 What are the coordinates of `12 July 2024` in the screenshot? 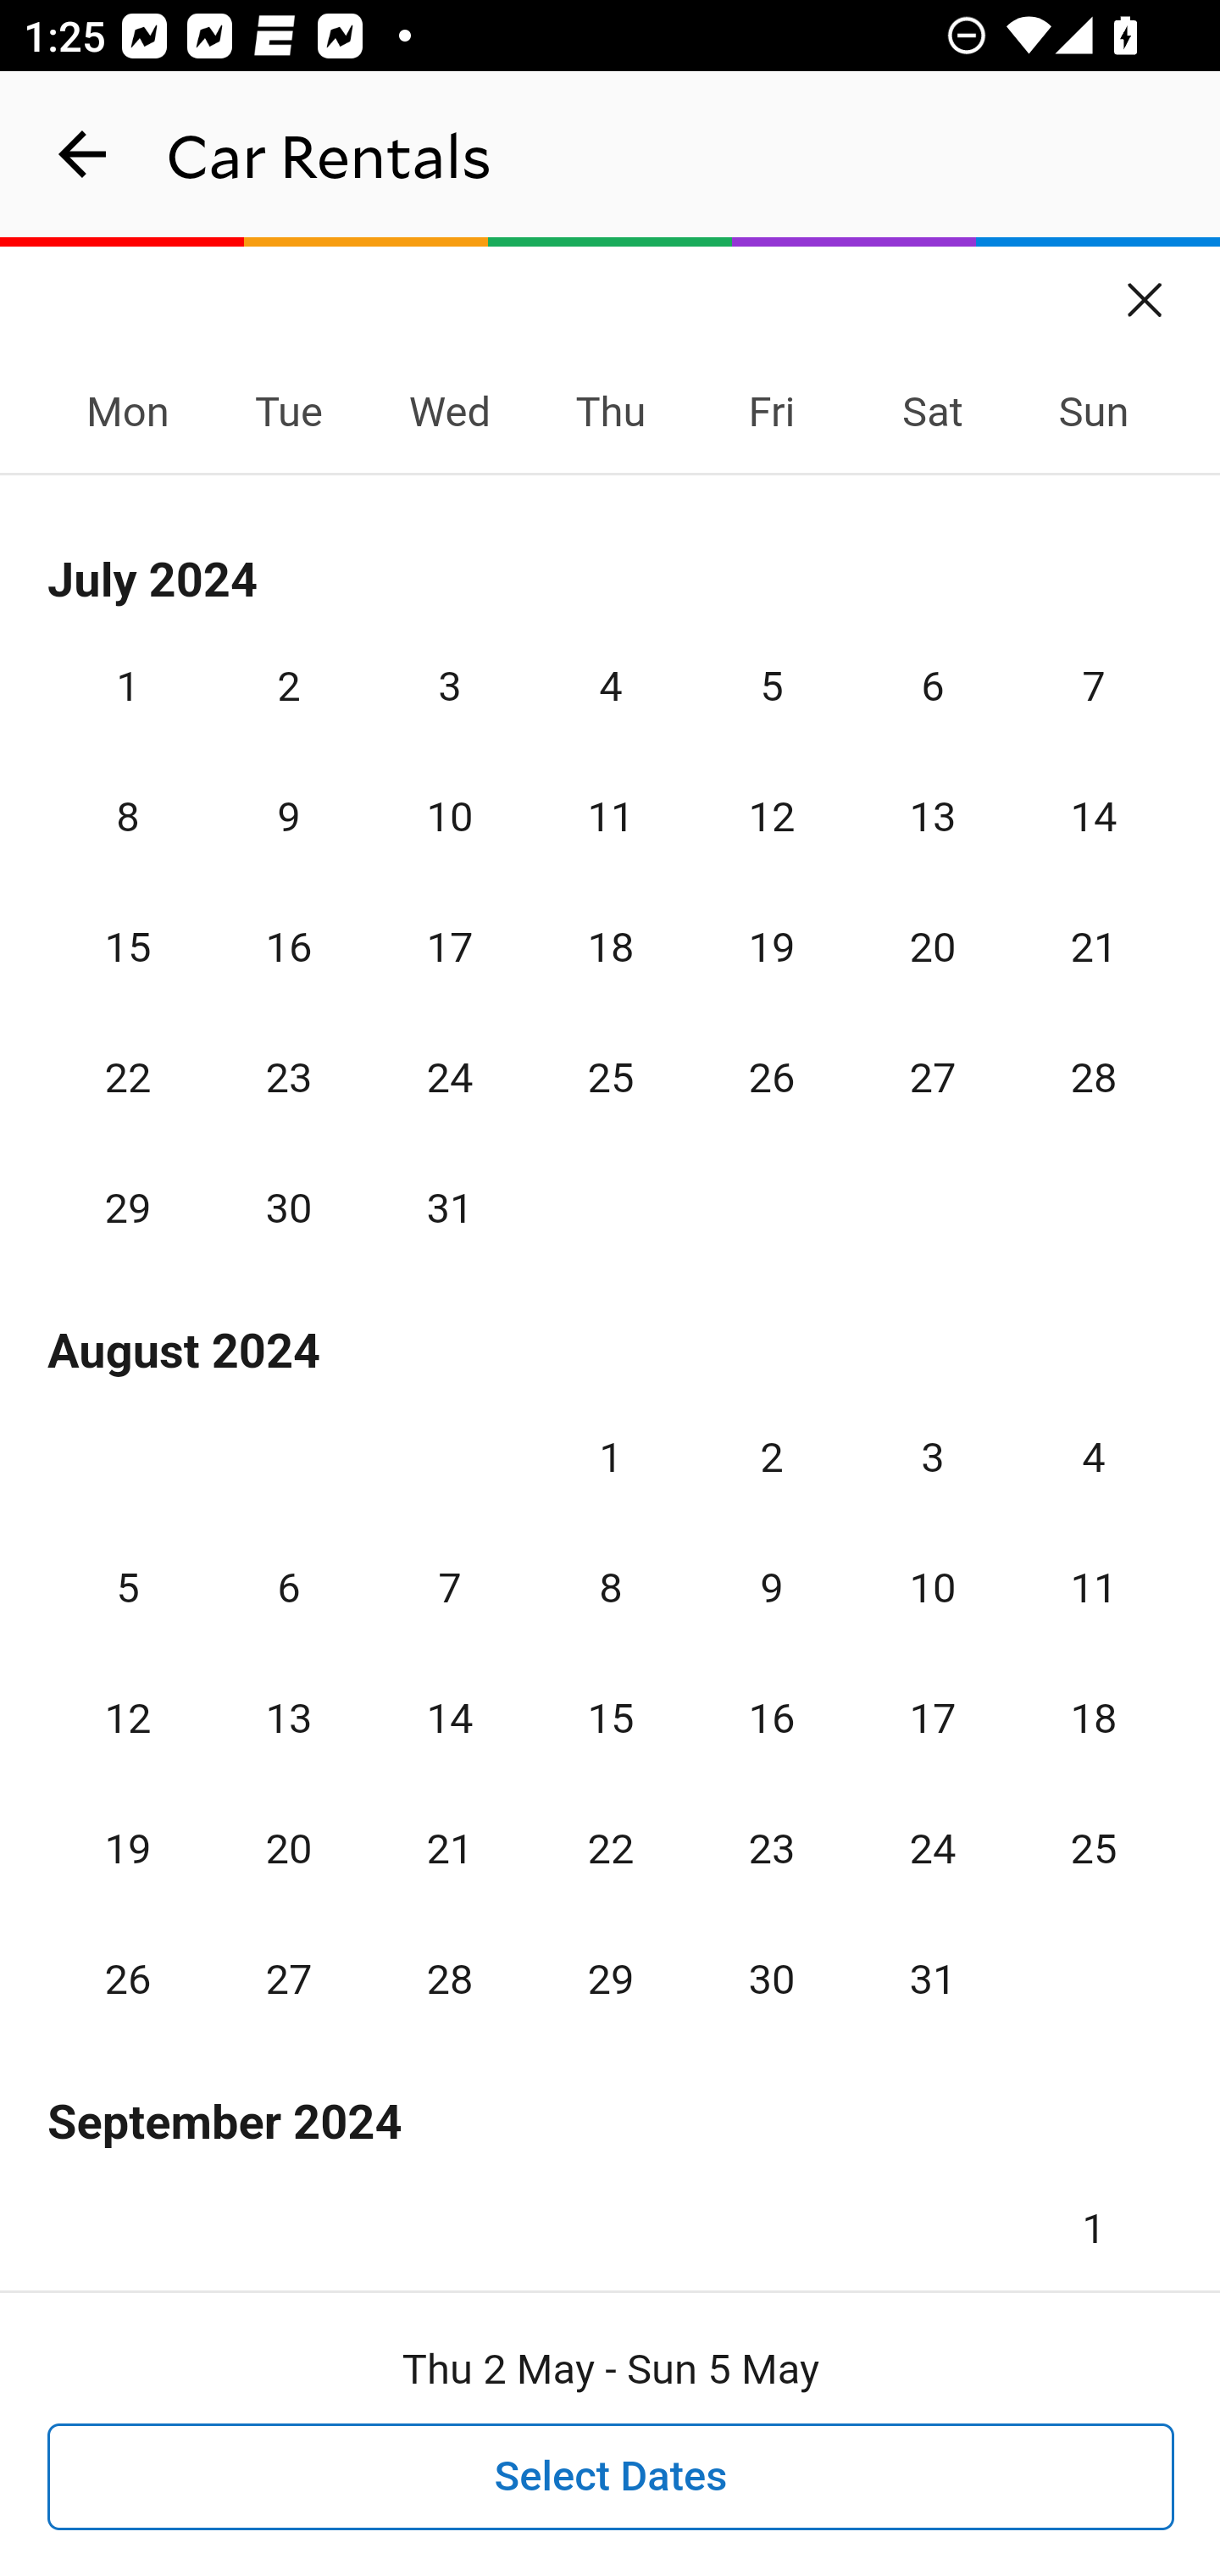 It's located at (772, 817).